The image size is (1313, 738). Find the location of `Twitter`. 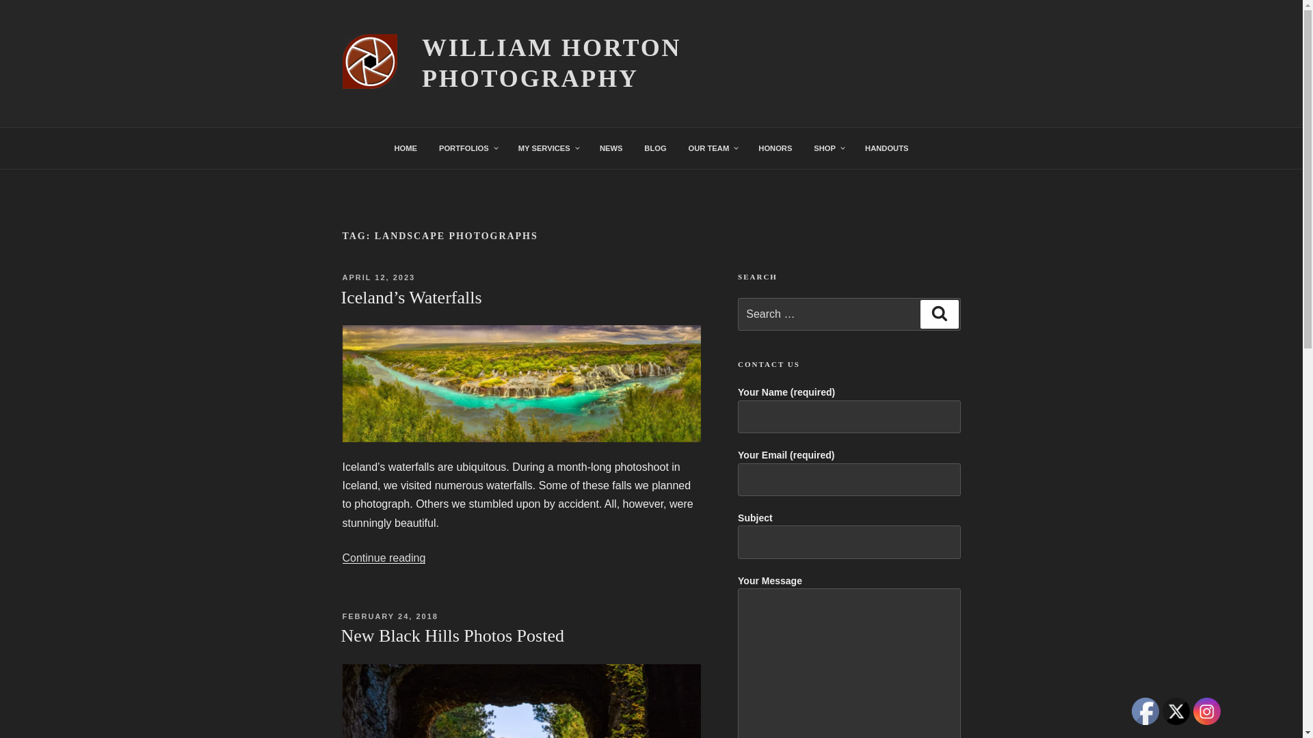

Twitter is located at coordinates (1176, 711).